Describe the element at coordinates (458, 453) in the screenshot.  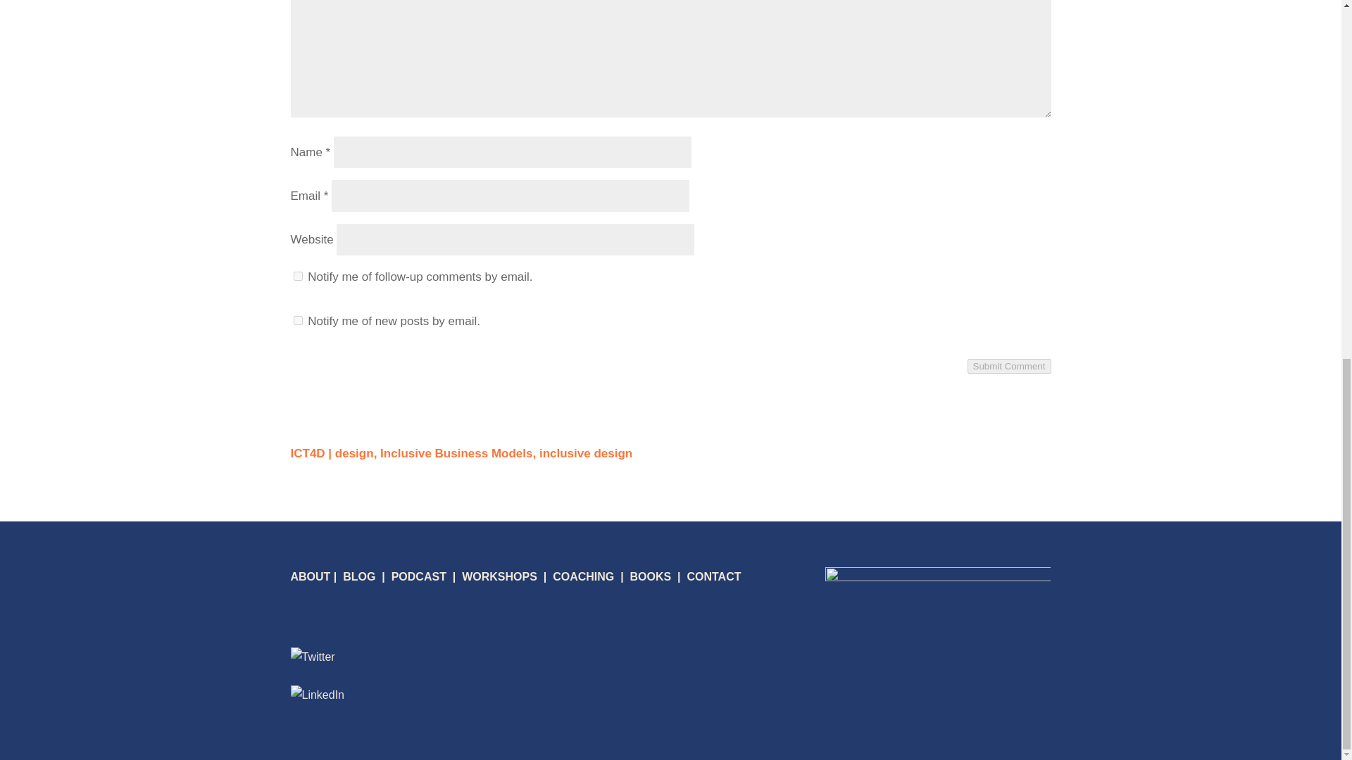
I see `Inclusive Business Models` at that location.